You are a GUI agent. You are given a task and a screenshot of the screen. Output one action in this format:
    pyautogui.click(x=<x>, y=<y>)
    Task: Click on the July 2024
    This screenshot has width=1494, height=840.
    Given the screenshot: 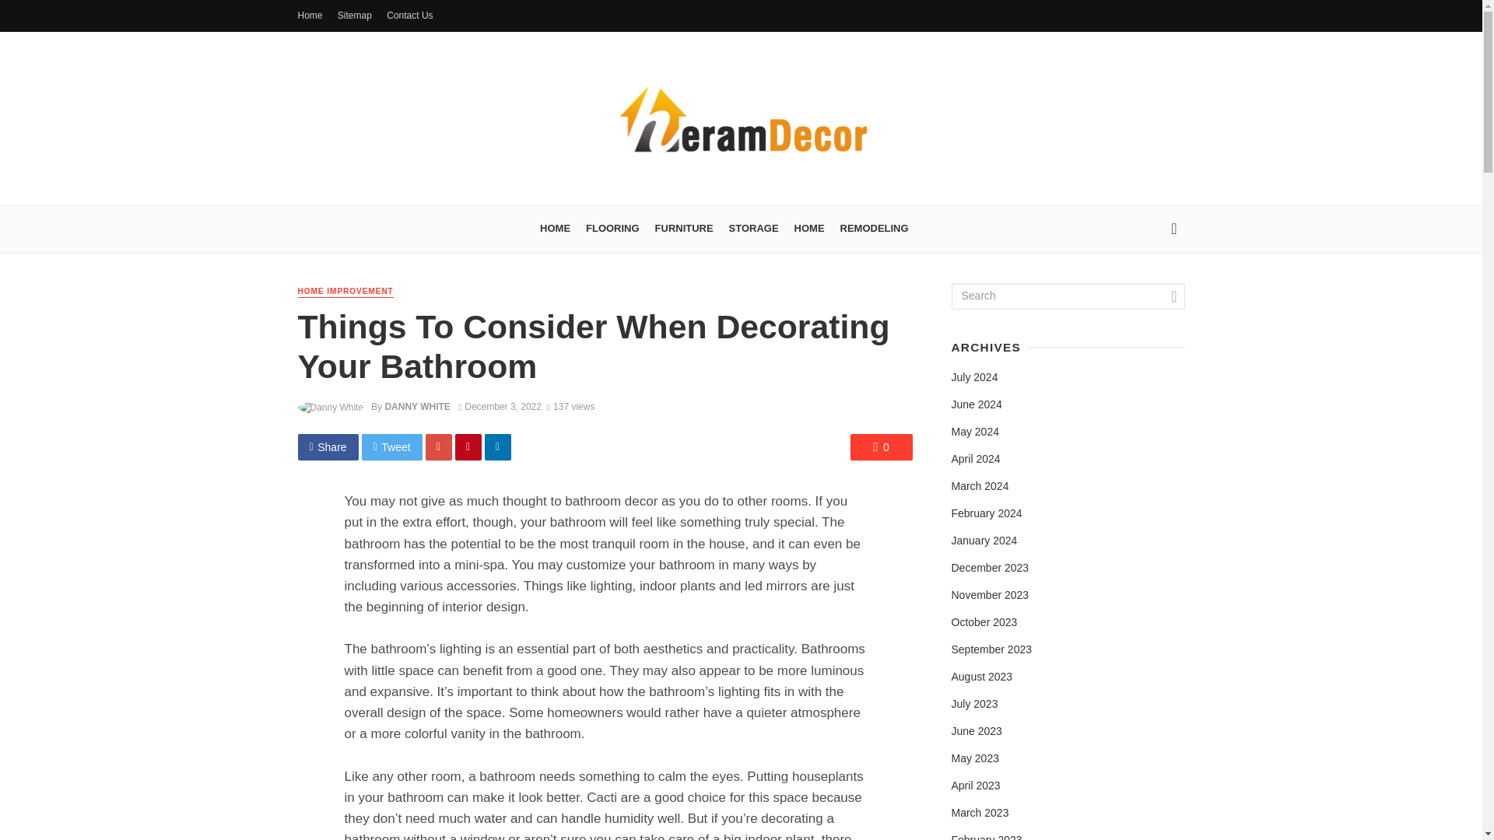 What is the action you would take?
    pyautogui.click(x=974, y=378)
    